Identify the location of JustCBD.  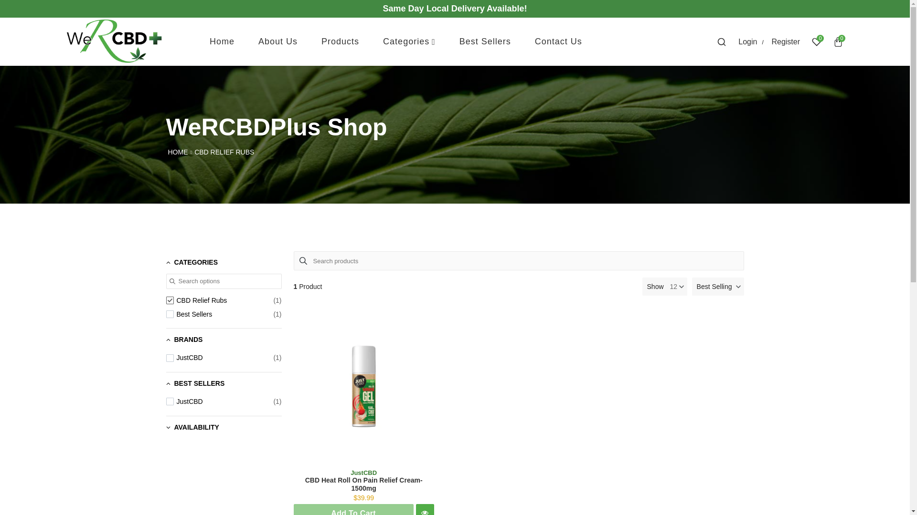
(224, 358).